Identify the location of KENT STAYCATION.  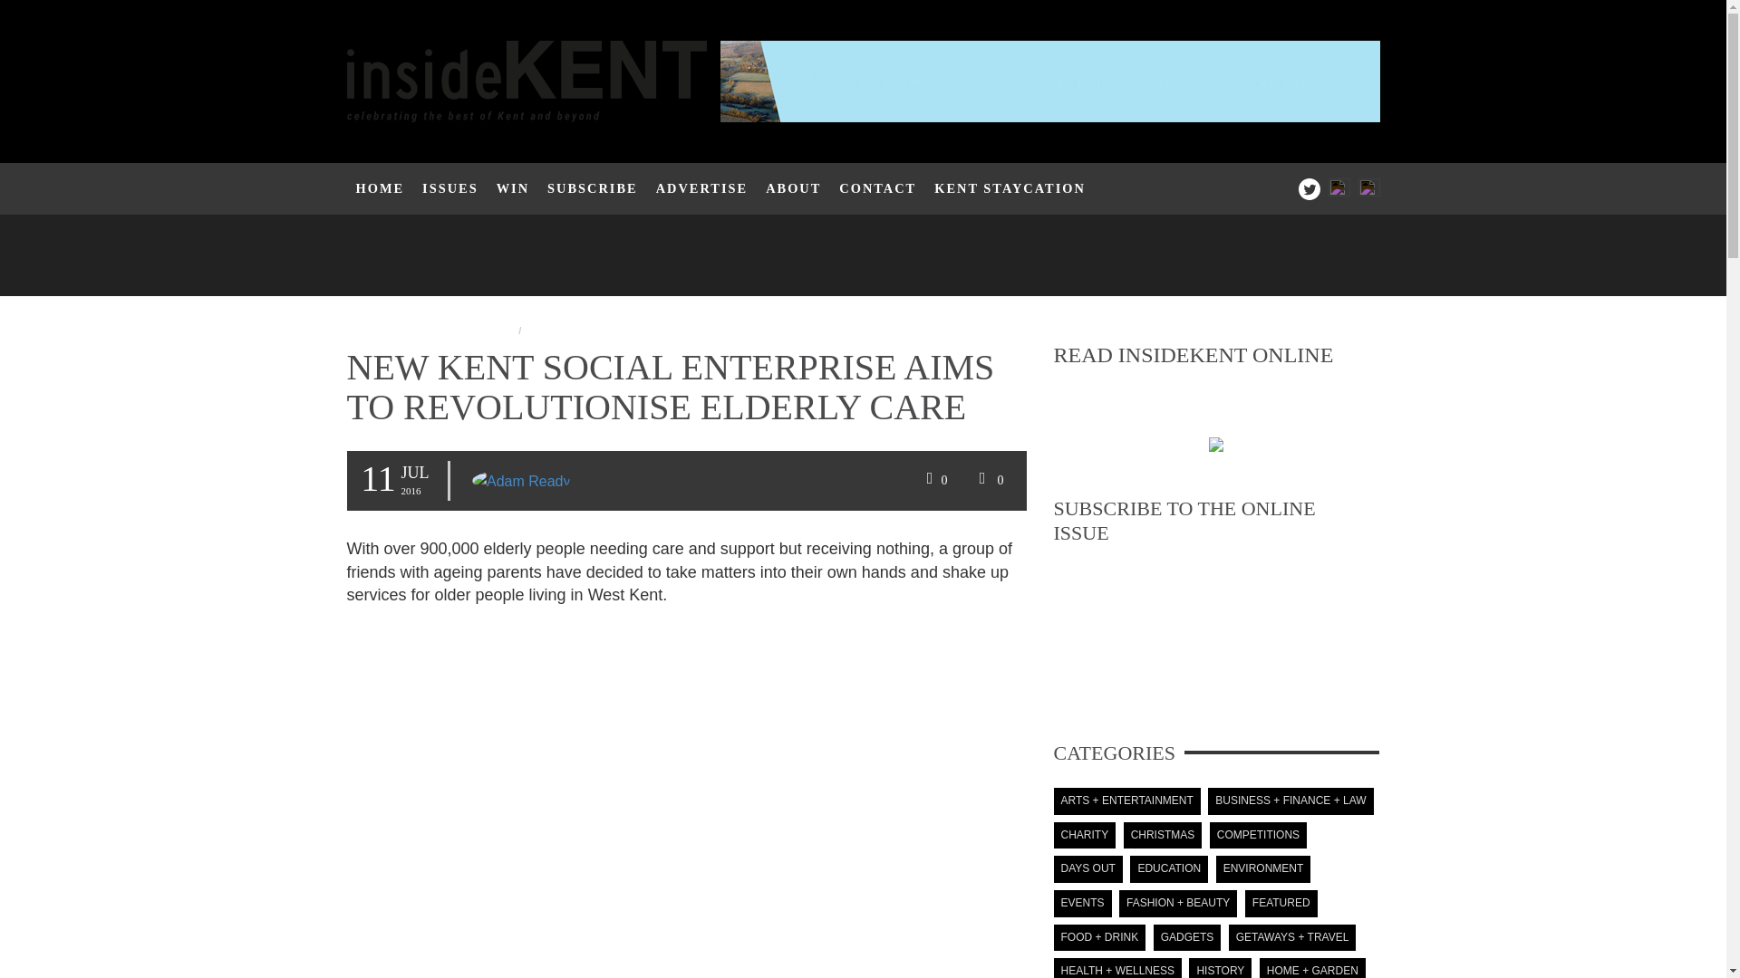
(1010, 188).